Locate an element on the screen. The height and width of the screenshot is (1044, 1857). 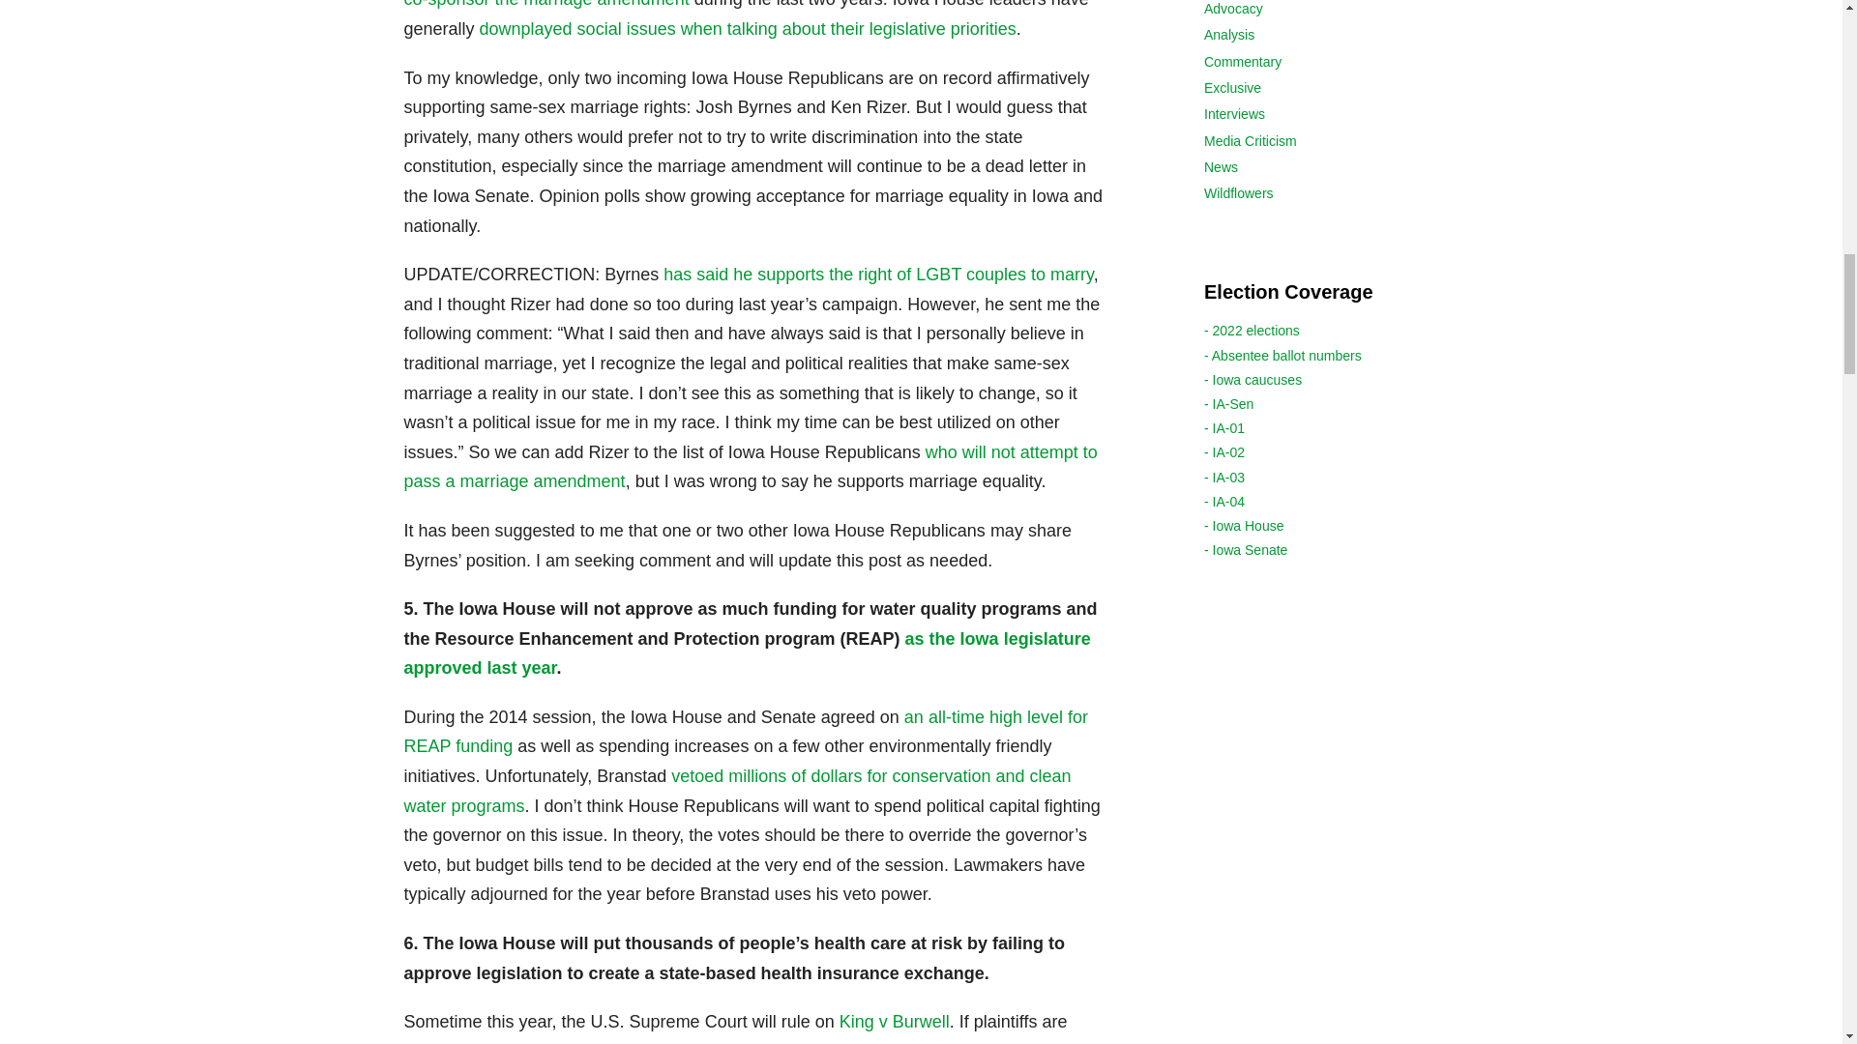
an all-time high level for REAP funding is located at coordinates (747, 733).